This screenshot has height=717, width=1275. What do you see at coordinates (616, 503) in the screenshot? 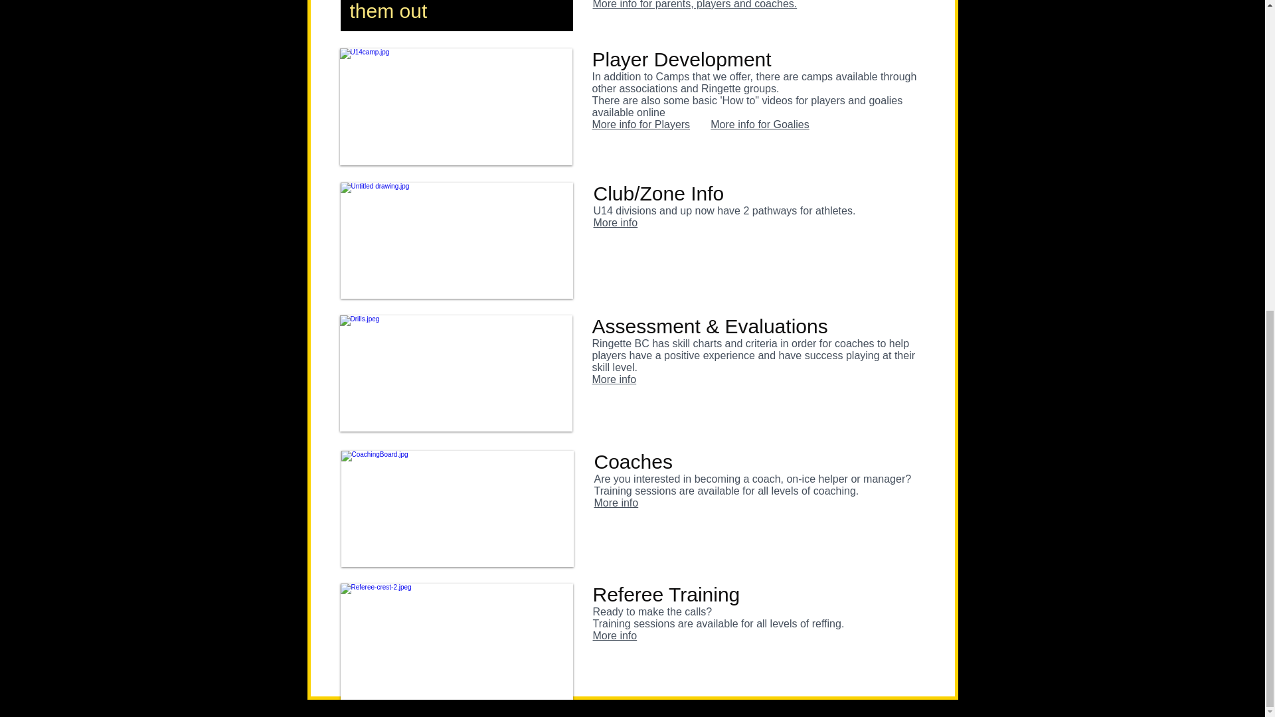
I see `More info` at bounding box center [616, 503].